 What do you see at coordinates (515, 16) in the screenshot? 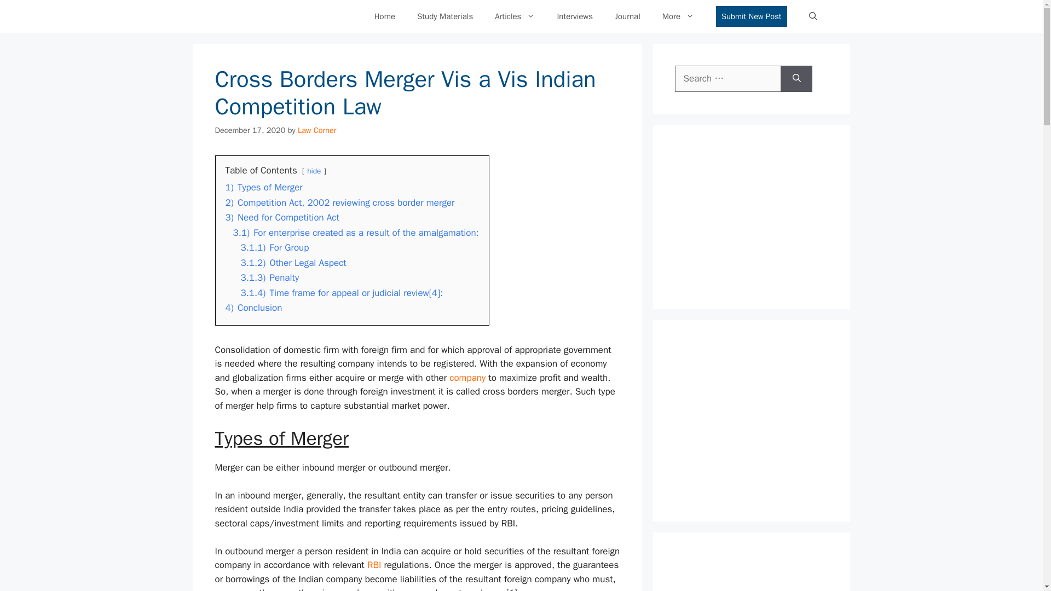
I see `Articles` at bounding box center [515, 16].